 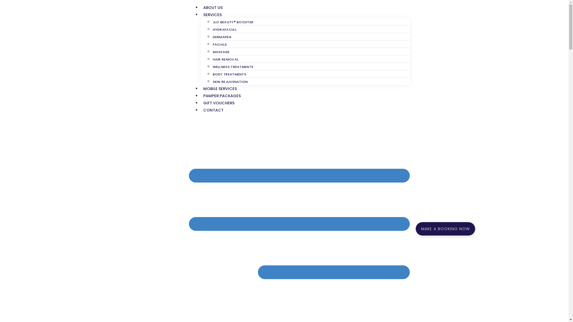 I want to click on PAMPER PACKAGES, so click(x=222, y=96).